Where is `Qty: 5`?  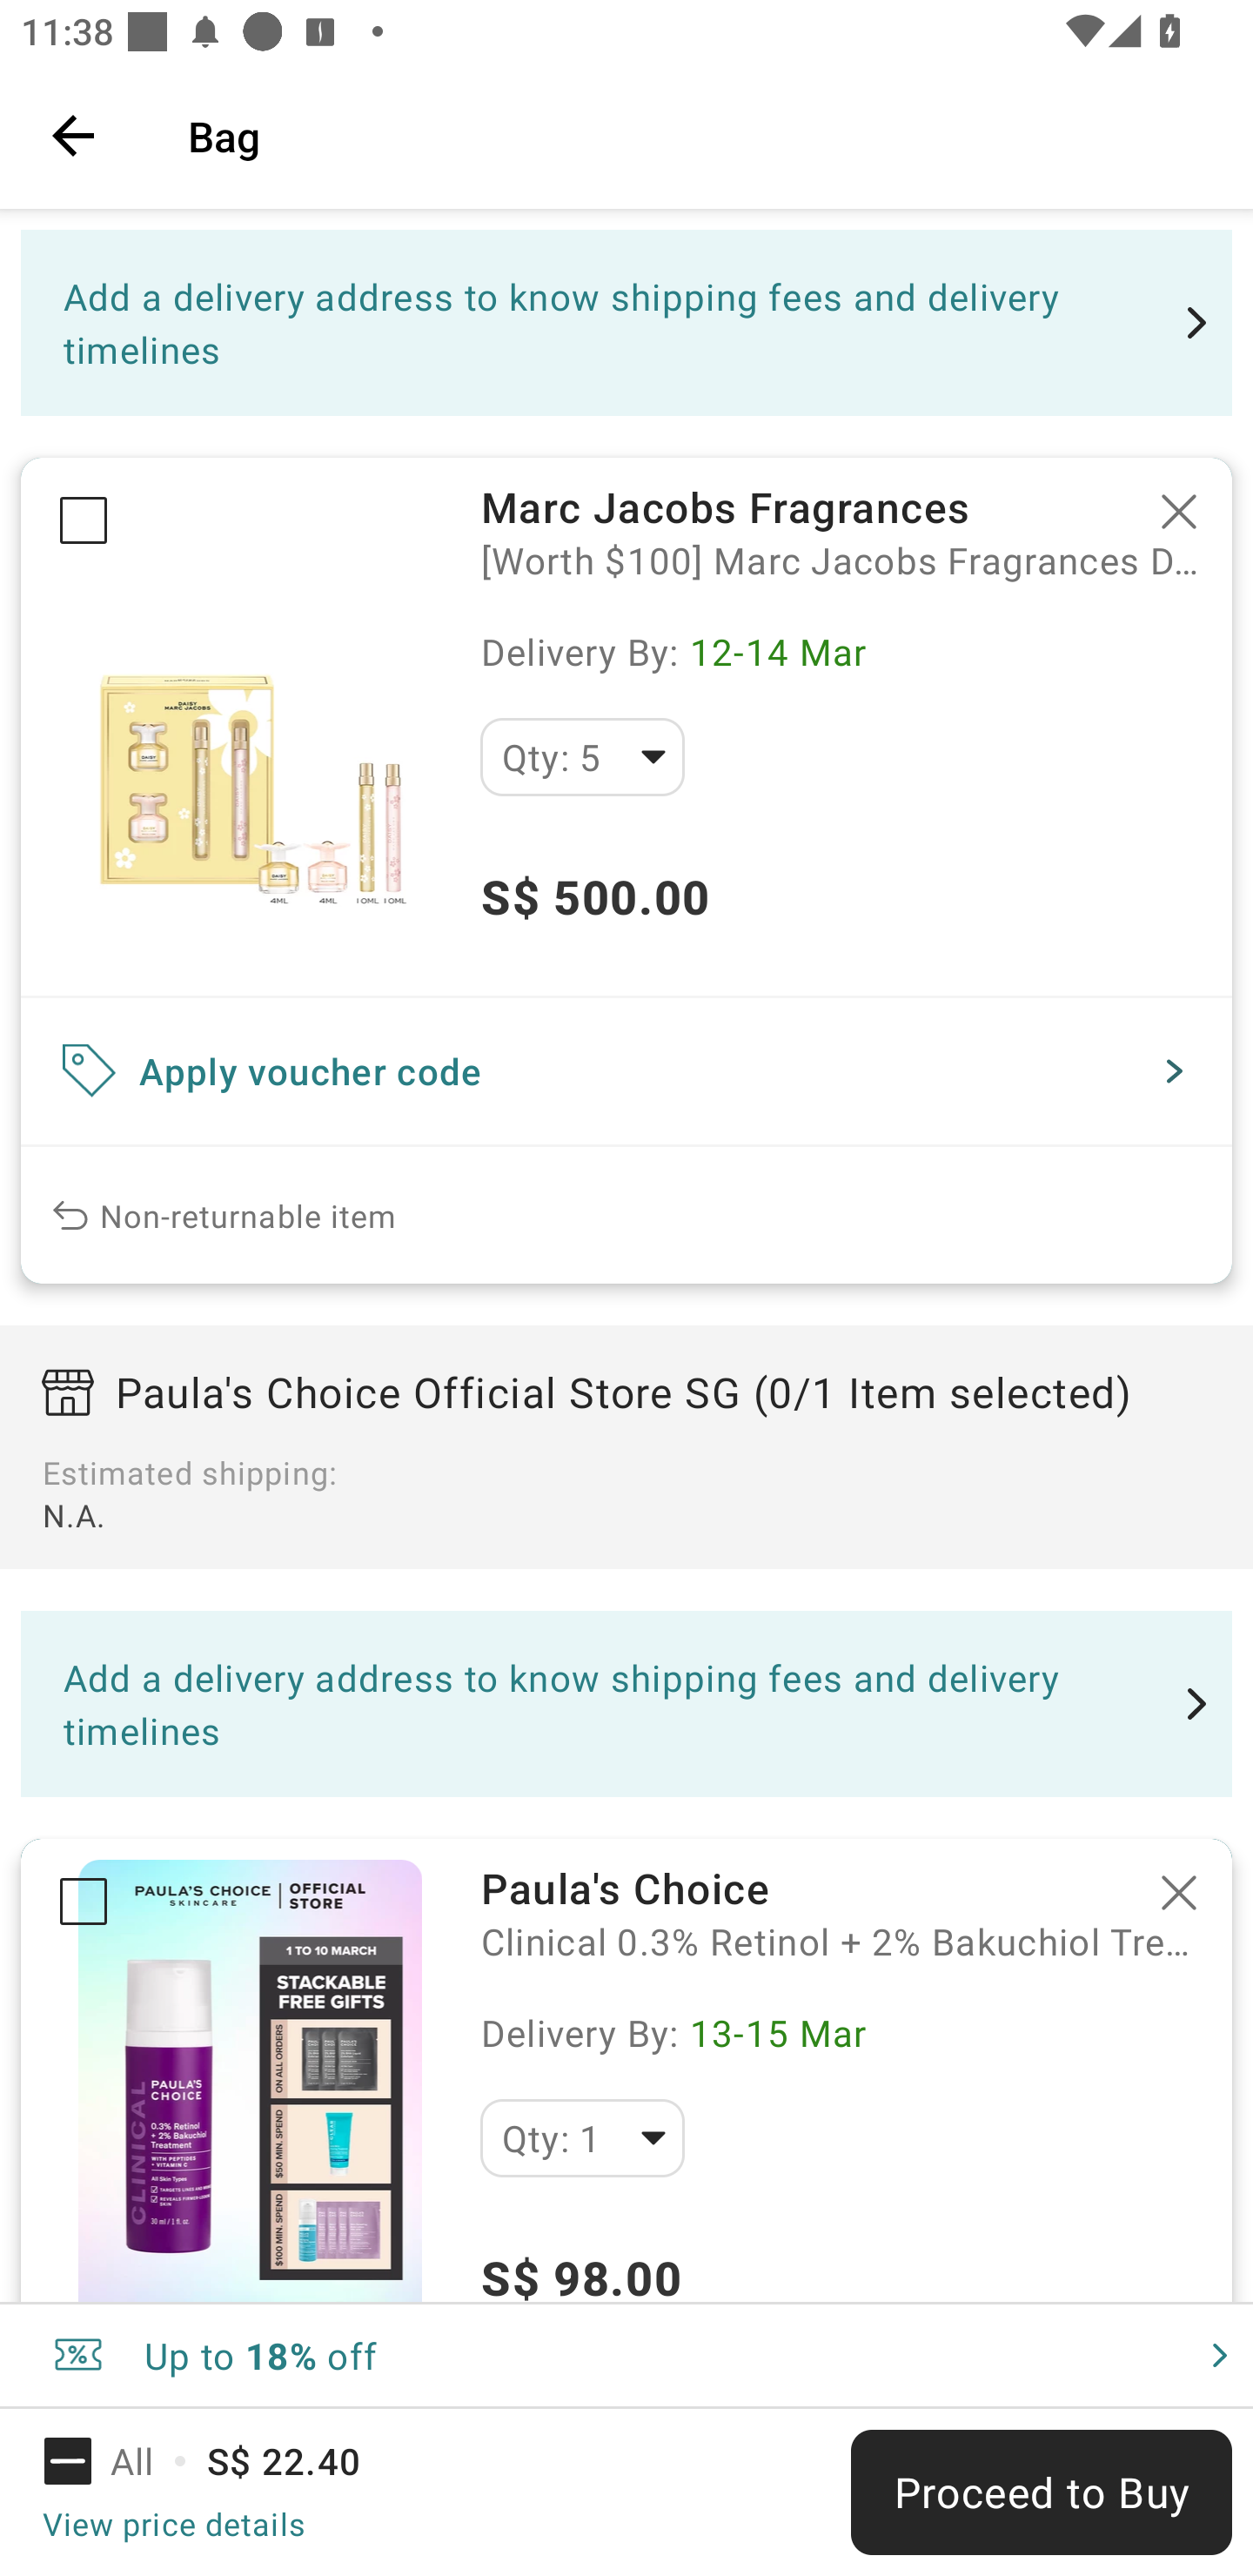
Qty: 5 is located at coordinates (582, 757).